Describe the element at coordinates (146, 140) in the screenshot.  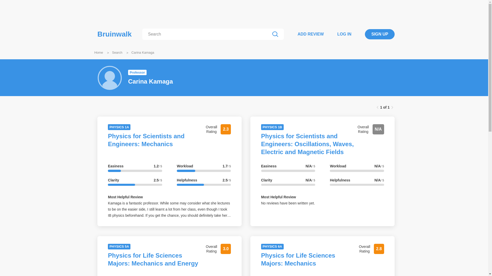
I see `Physics for Scientists and Engineers: Mechanics` at that location.